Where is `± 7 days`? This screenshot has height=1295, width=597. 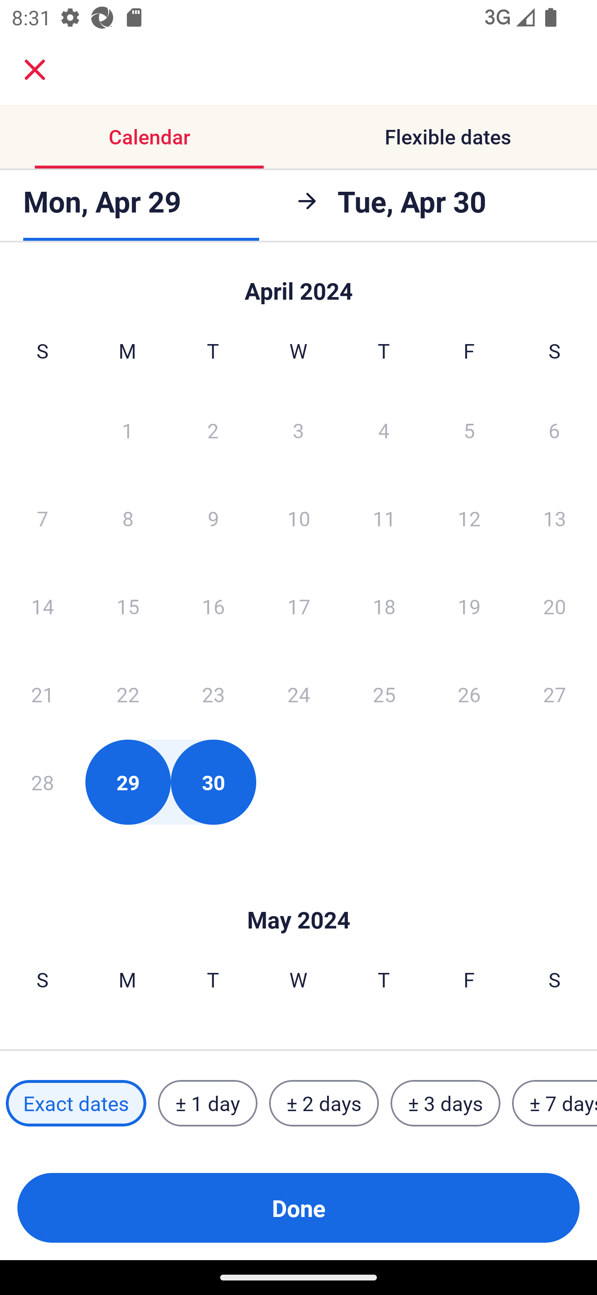 ± 7 days is located at coordinates (555, 1103).